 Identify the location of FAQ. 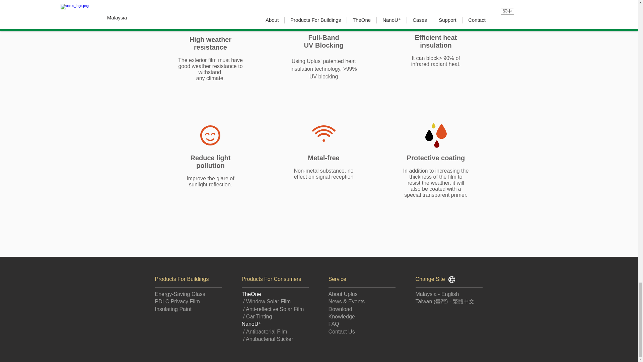
(333, 324).